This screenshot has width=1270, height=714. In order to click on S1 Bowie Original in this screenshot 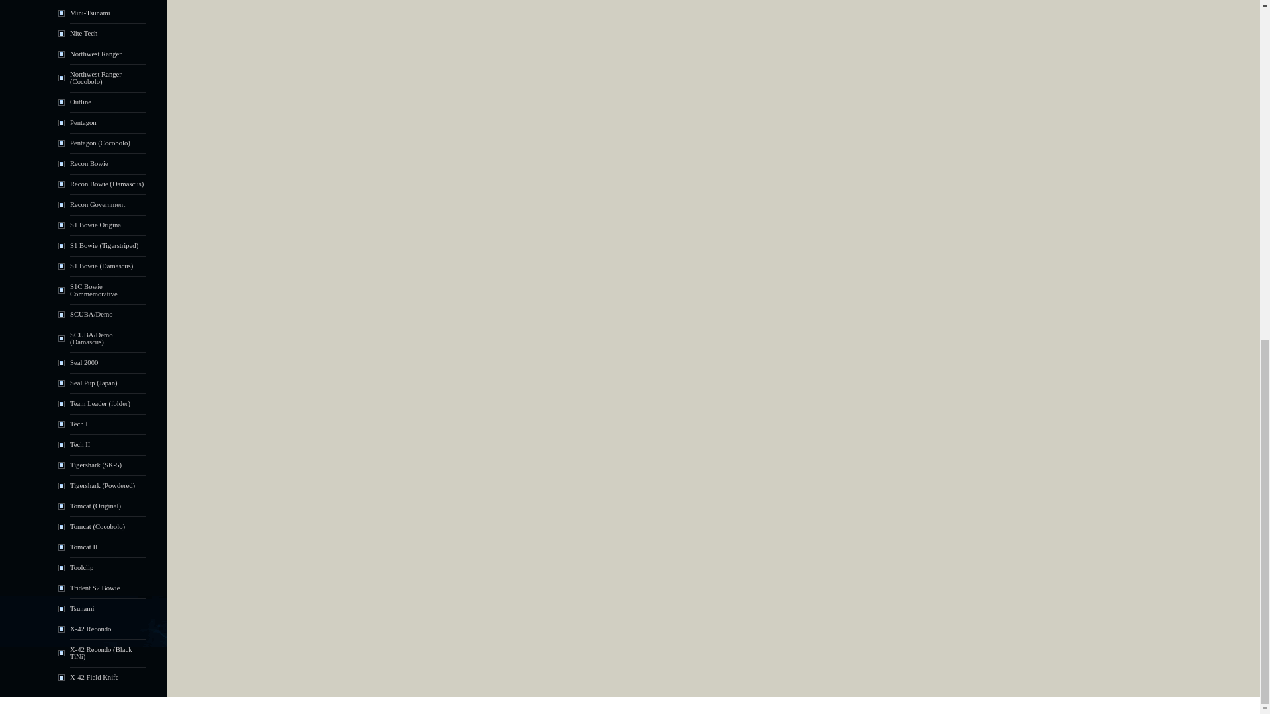, I will do `click(97, 225)`.